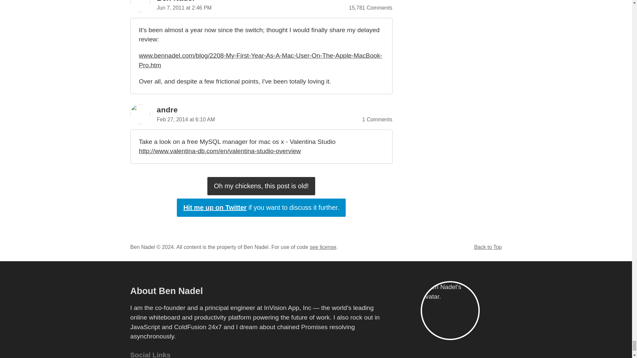 This screenshot has height=358, width=637. I want to click on Ben Nadel's Twitter Account, so click(261, 208).